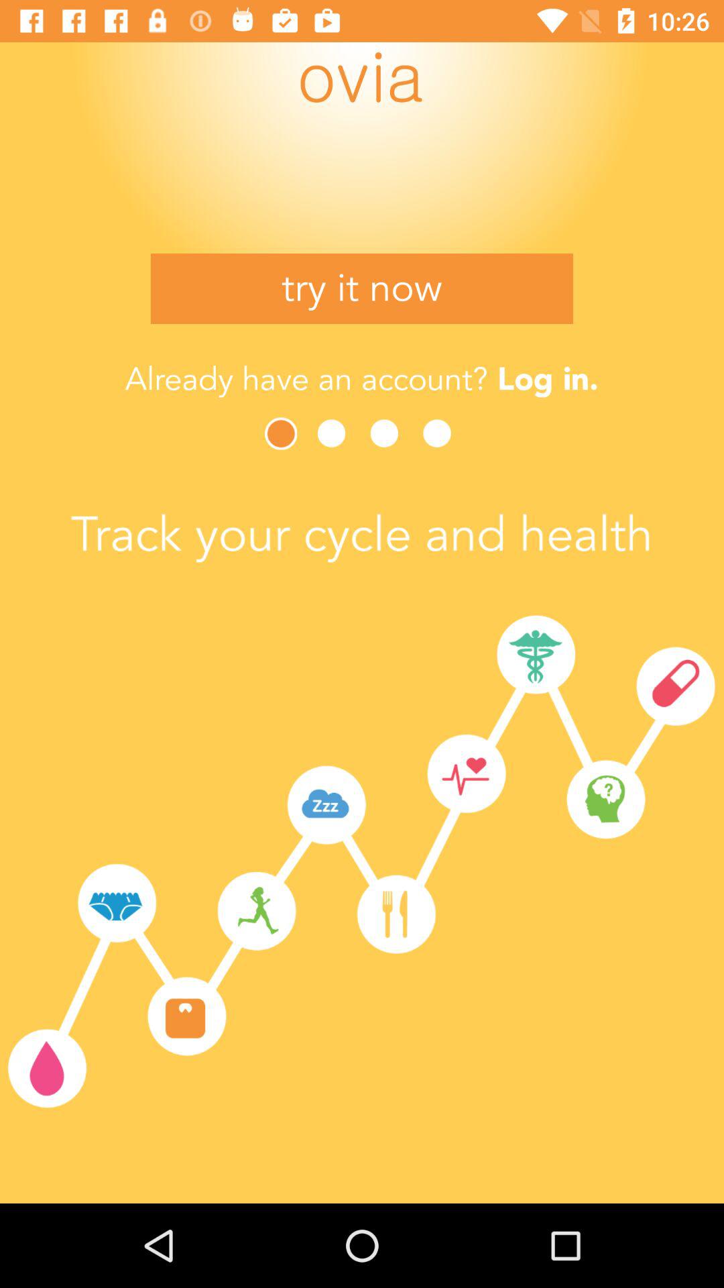  Describe the element at coordinates (282, 433) in the screenshot. I see `next image` at that location.